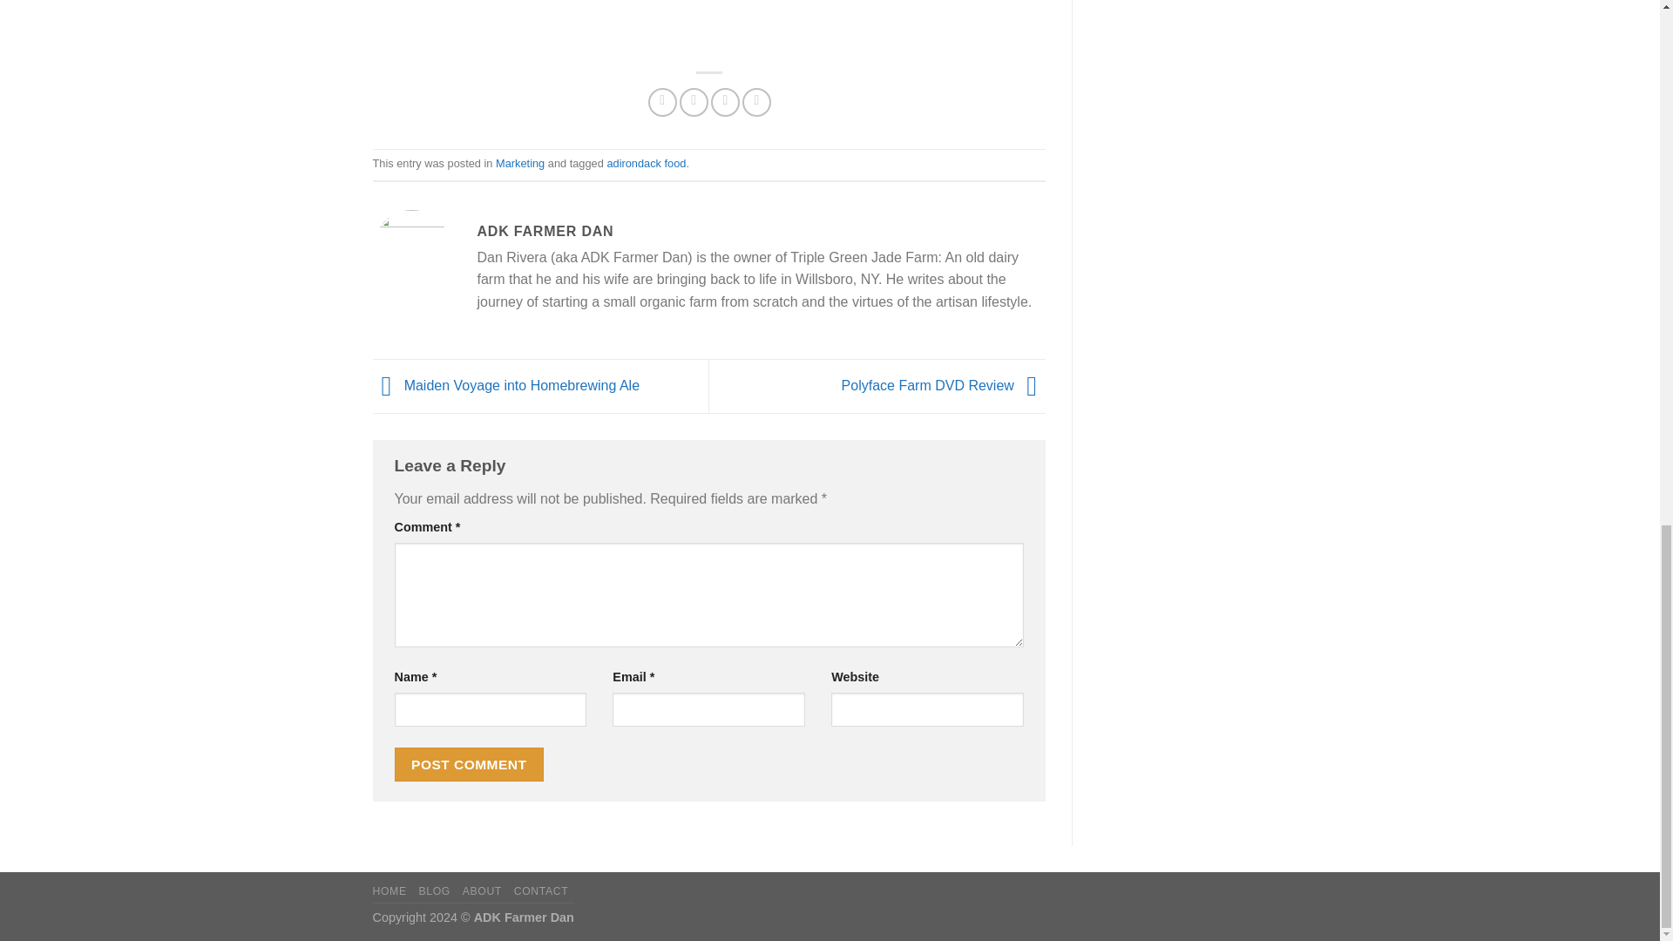 Image resolution: width=1673 pixels, height=941 pixels. I want to click on CONTACT, so click(540, 891).